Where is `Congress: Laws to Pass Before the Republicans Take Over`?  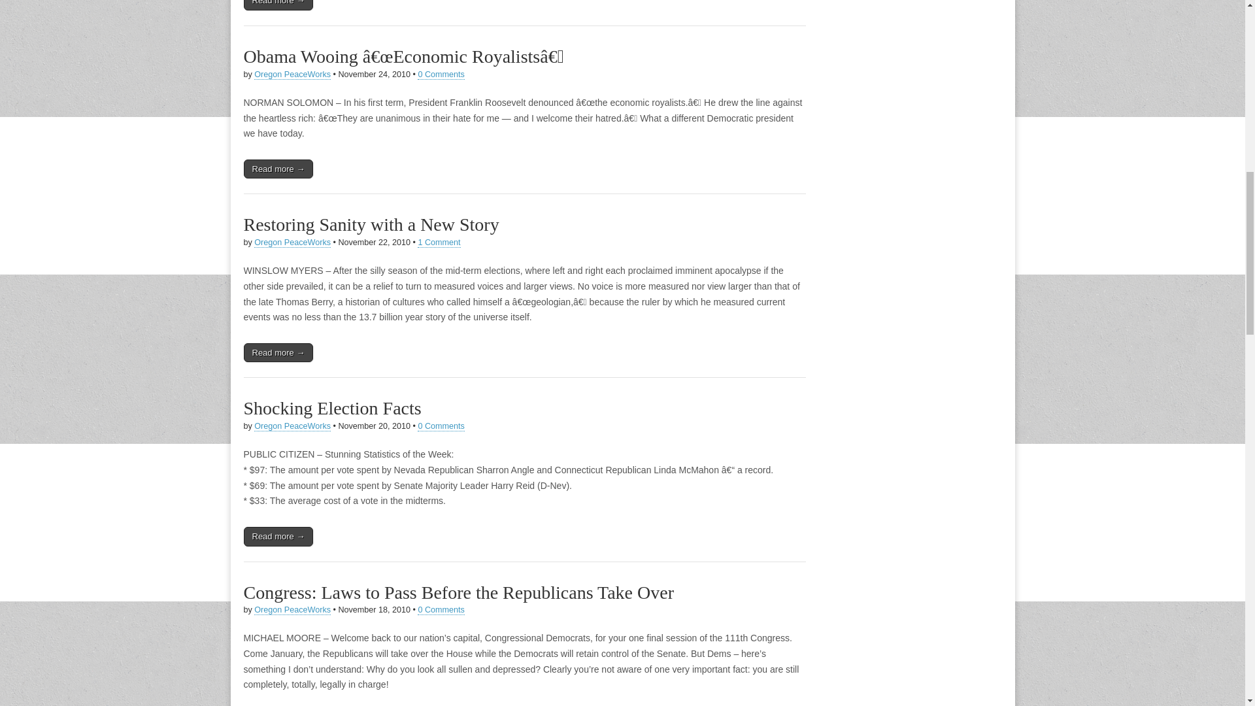
Congress: Laws to Pass Before the Republicans Take Over is located at coordinates (459, 592).